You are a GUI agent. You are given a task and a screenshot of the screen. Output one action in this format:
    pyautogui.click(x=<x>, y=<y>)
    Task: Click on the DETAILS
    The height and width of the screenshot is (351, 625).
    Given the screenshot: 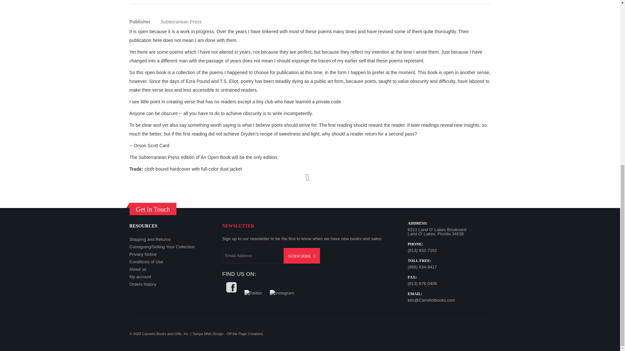 What is the action you would take?
    pyautogui.click(x=139, y=2)
    